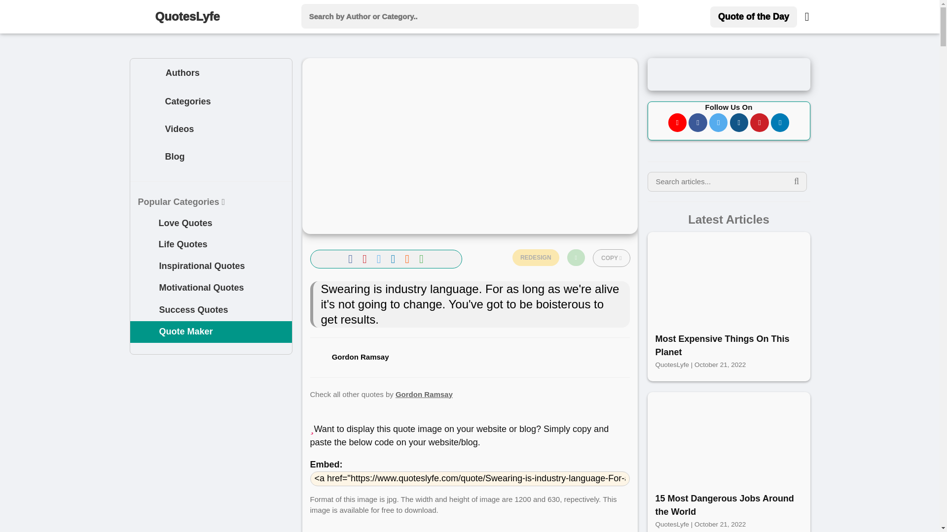  What do you see at coordinates (211, 73) in the screenshot?
I see `   Authors` at bounding box center [211, 73].